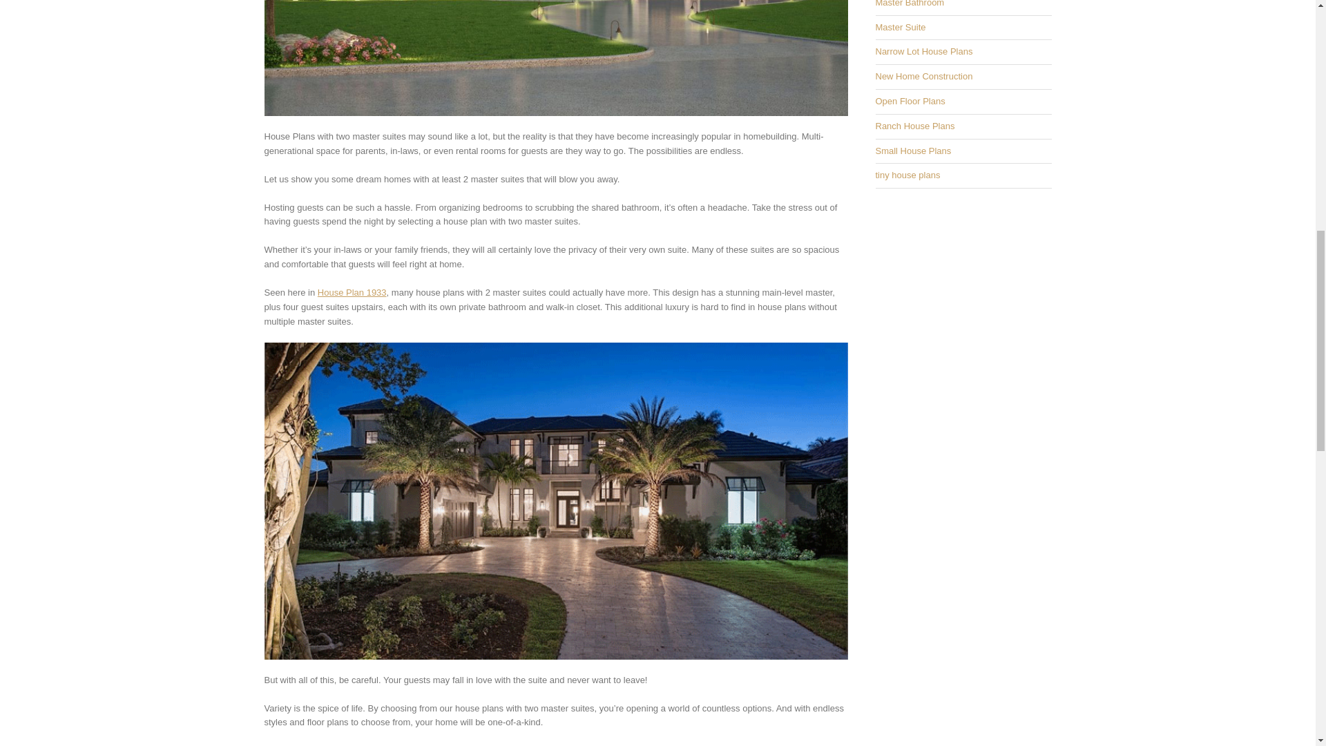 This screenshot has height=746, width=1326. I want to click on Open Floor Plans, so click(910, 101).